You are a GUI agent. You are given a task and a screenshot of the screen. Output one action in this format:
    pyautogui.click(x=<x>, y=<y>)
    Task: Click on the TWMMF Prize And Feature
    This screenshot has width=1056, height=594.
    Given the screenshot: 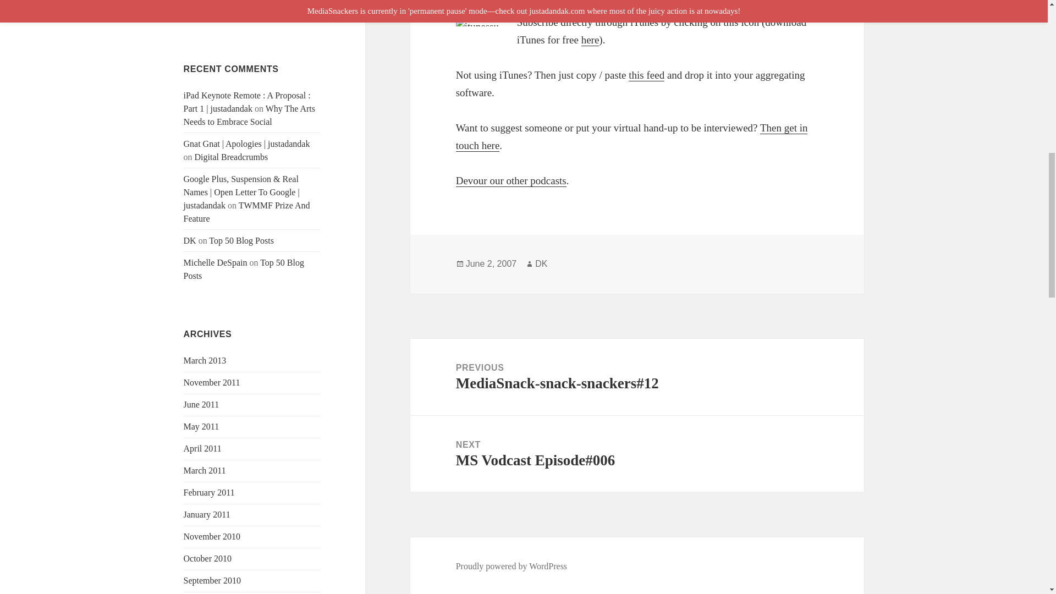 What is the action you would take?
    pyautogui.click(x=247, y=212)
    